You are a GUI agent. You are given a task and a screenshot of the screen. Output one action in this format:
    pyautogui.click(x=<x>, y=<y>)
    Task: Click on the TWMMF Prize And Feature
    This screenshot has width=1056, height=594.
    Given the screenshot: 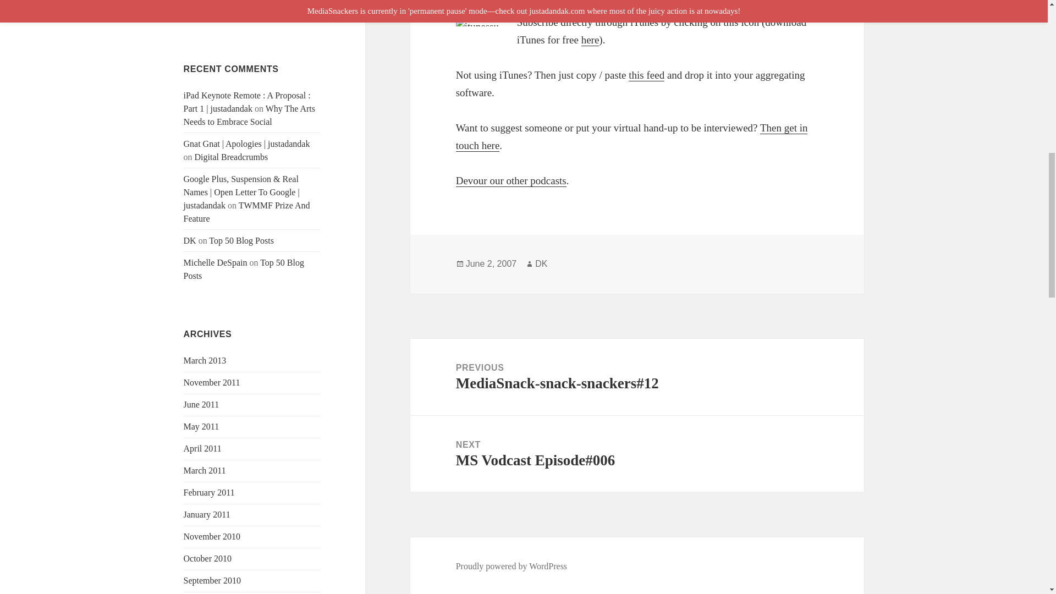 What is the action you would take?
    pyautogui.click(x=247, y=212)
    